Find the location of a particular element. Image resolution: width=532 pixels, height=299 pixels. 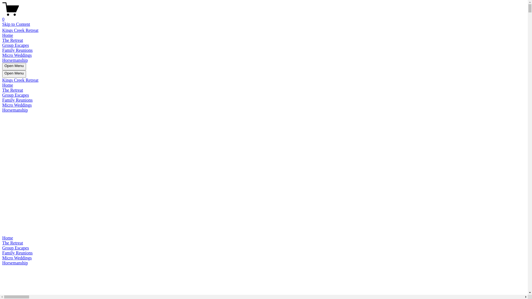

Micro Weddings is located at coordinates (264, 258).